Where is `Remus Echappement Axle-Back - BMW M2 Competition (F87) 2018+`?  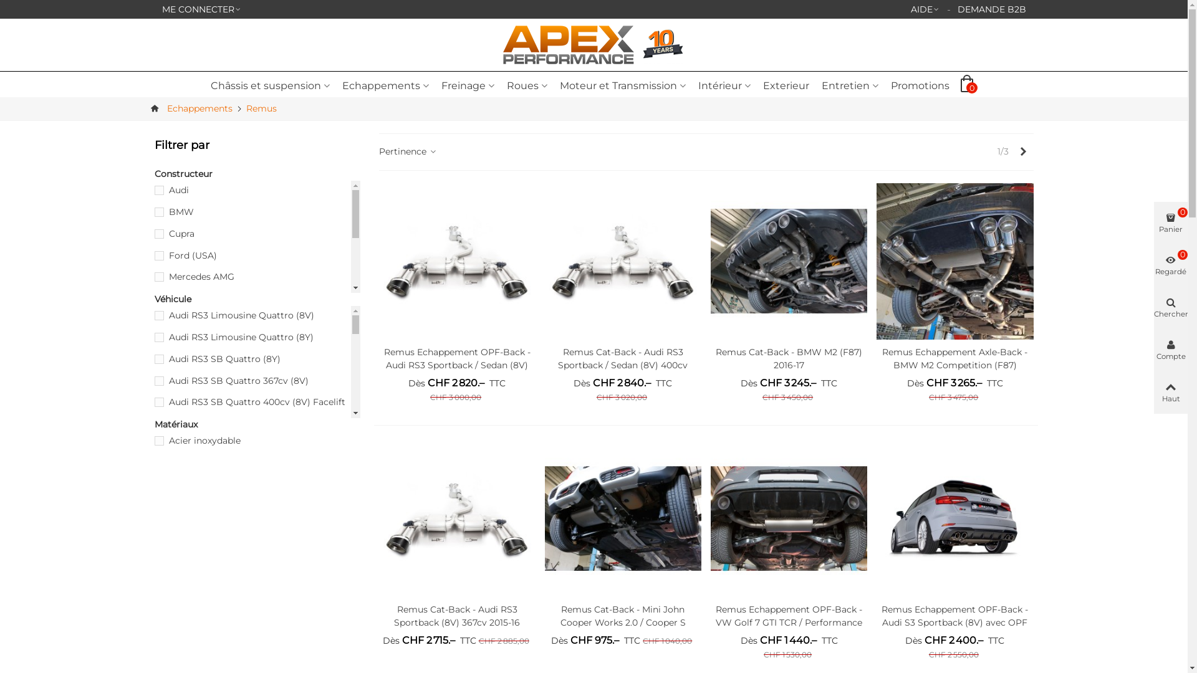 Remus Echappement Axle-Back - BMW M2 Competition (F87) 2018+ is located at coordinates (955, 262).